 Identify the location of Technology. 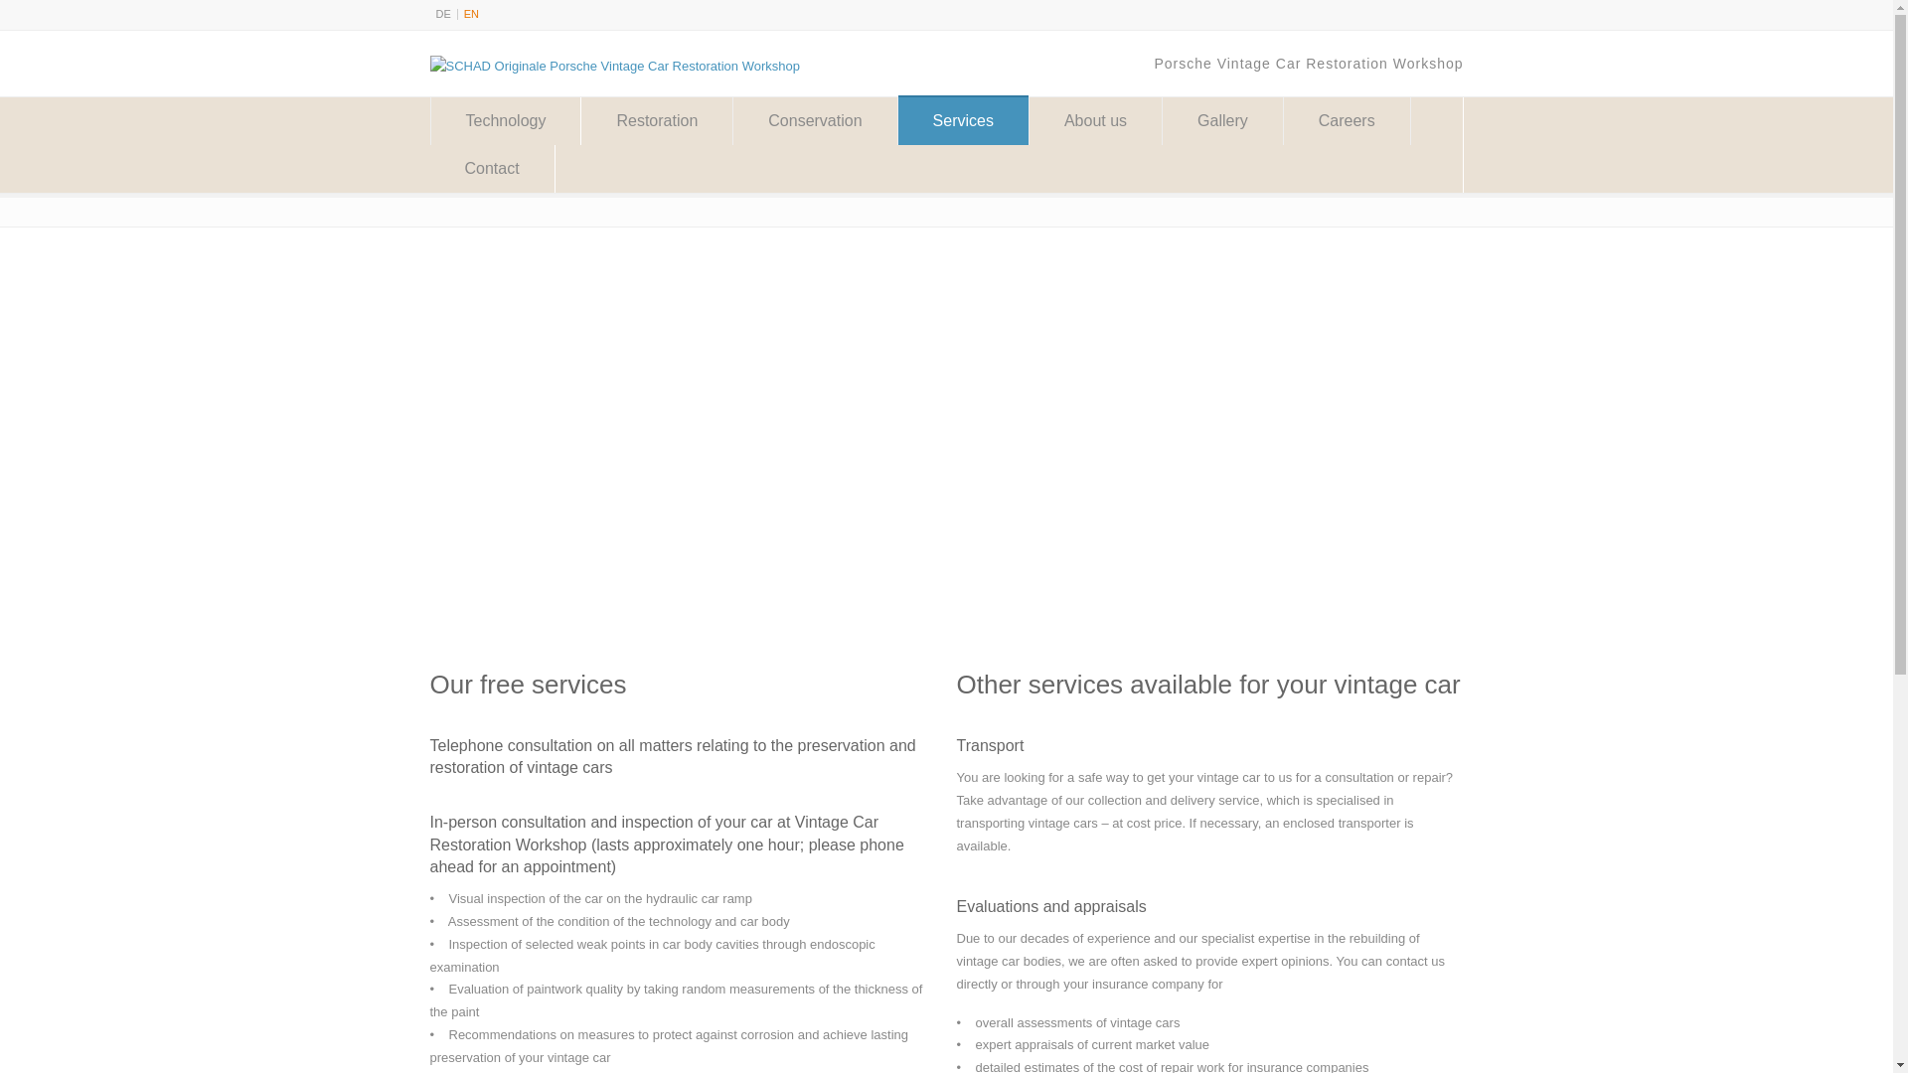
(506, 121).